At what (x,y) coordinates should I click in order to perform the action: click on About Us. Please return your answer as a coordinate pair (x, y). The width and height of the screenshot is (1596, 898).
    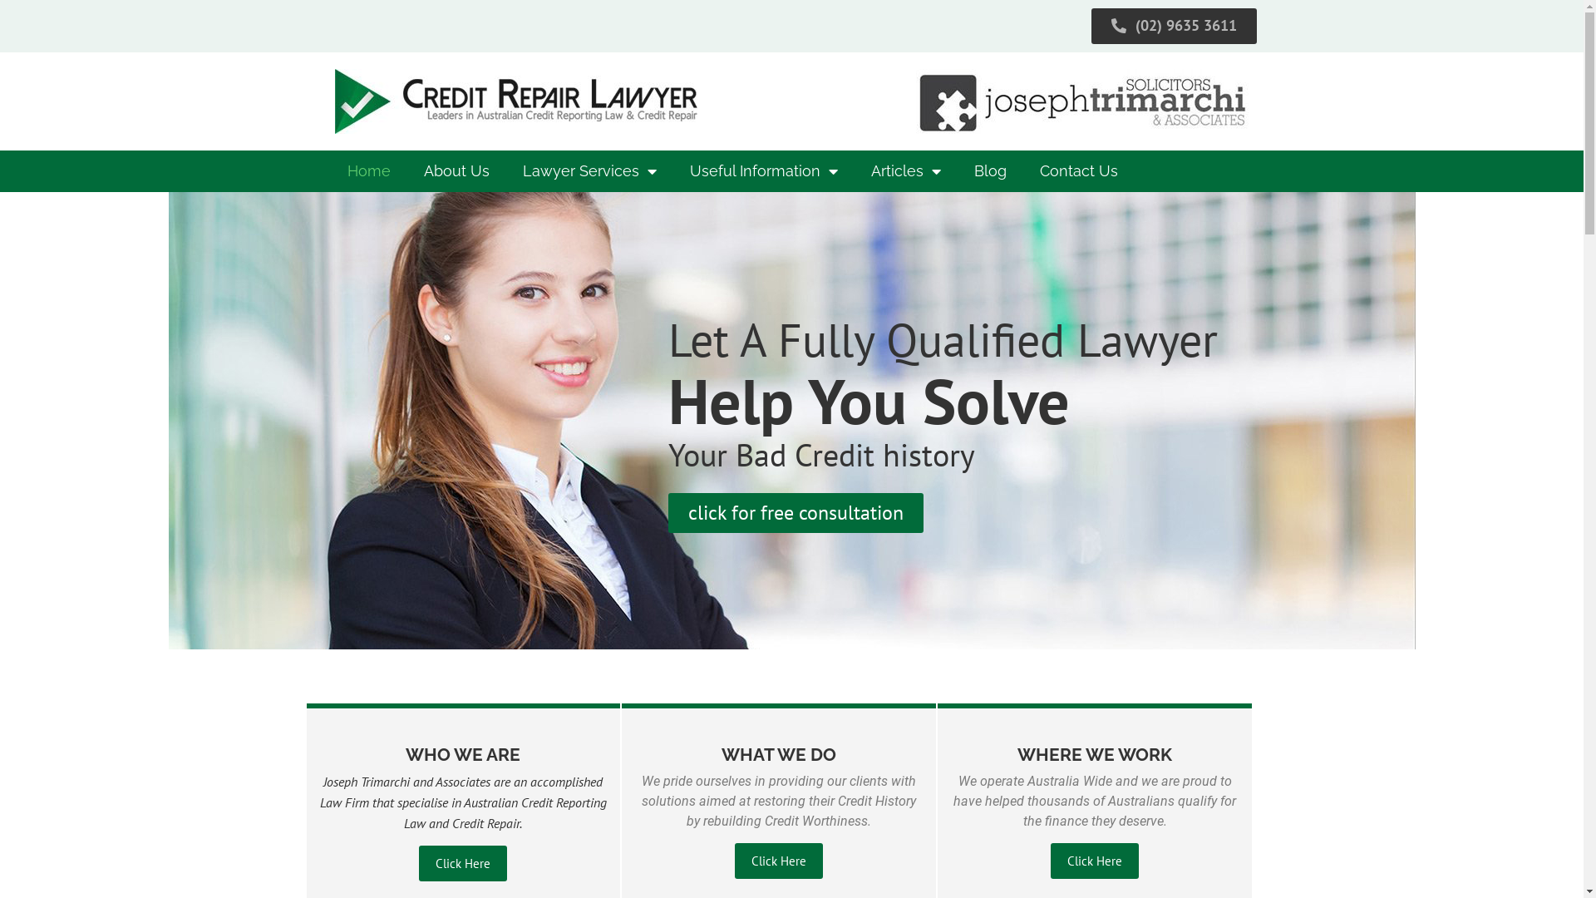
    Looking at the image, I should click on (456, 171).